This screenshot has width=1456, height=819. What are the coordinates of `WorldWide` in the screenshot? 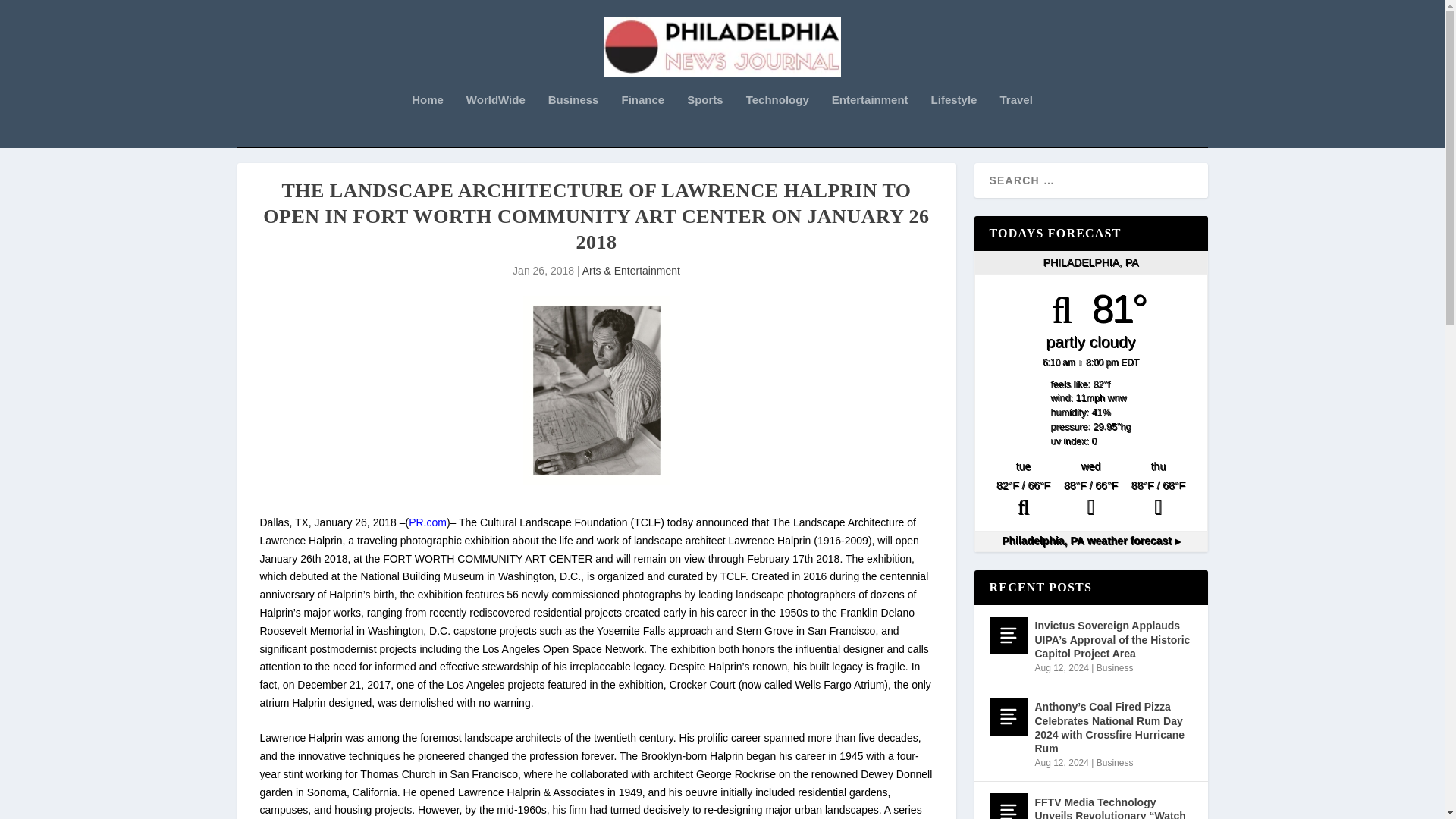 It's located at (496, 121).